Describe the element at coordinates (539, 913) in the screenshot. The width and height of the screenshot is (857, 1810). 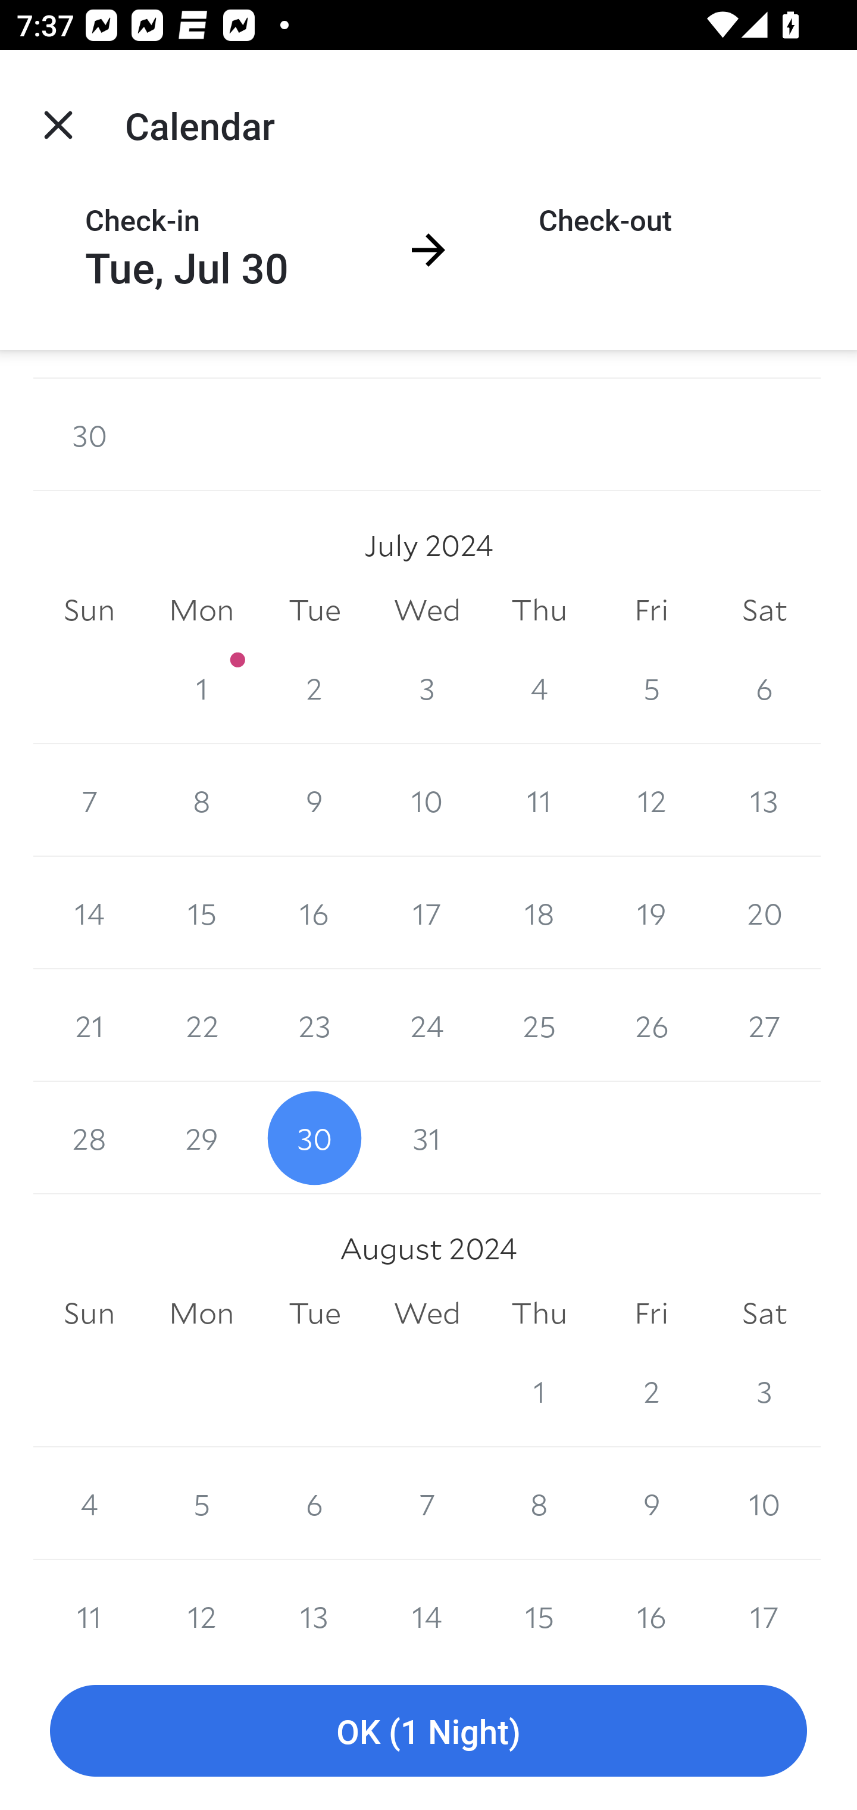
I see `18 18 July 2024` at that location.